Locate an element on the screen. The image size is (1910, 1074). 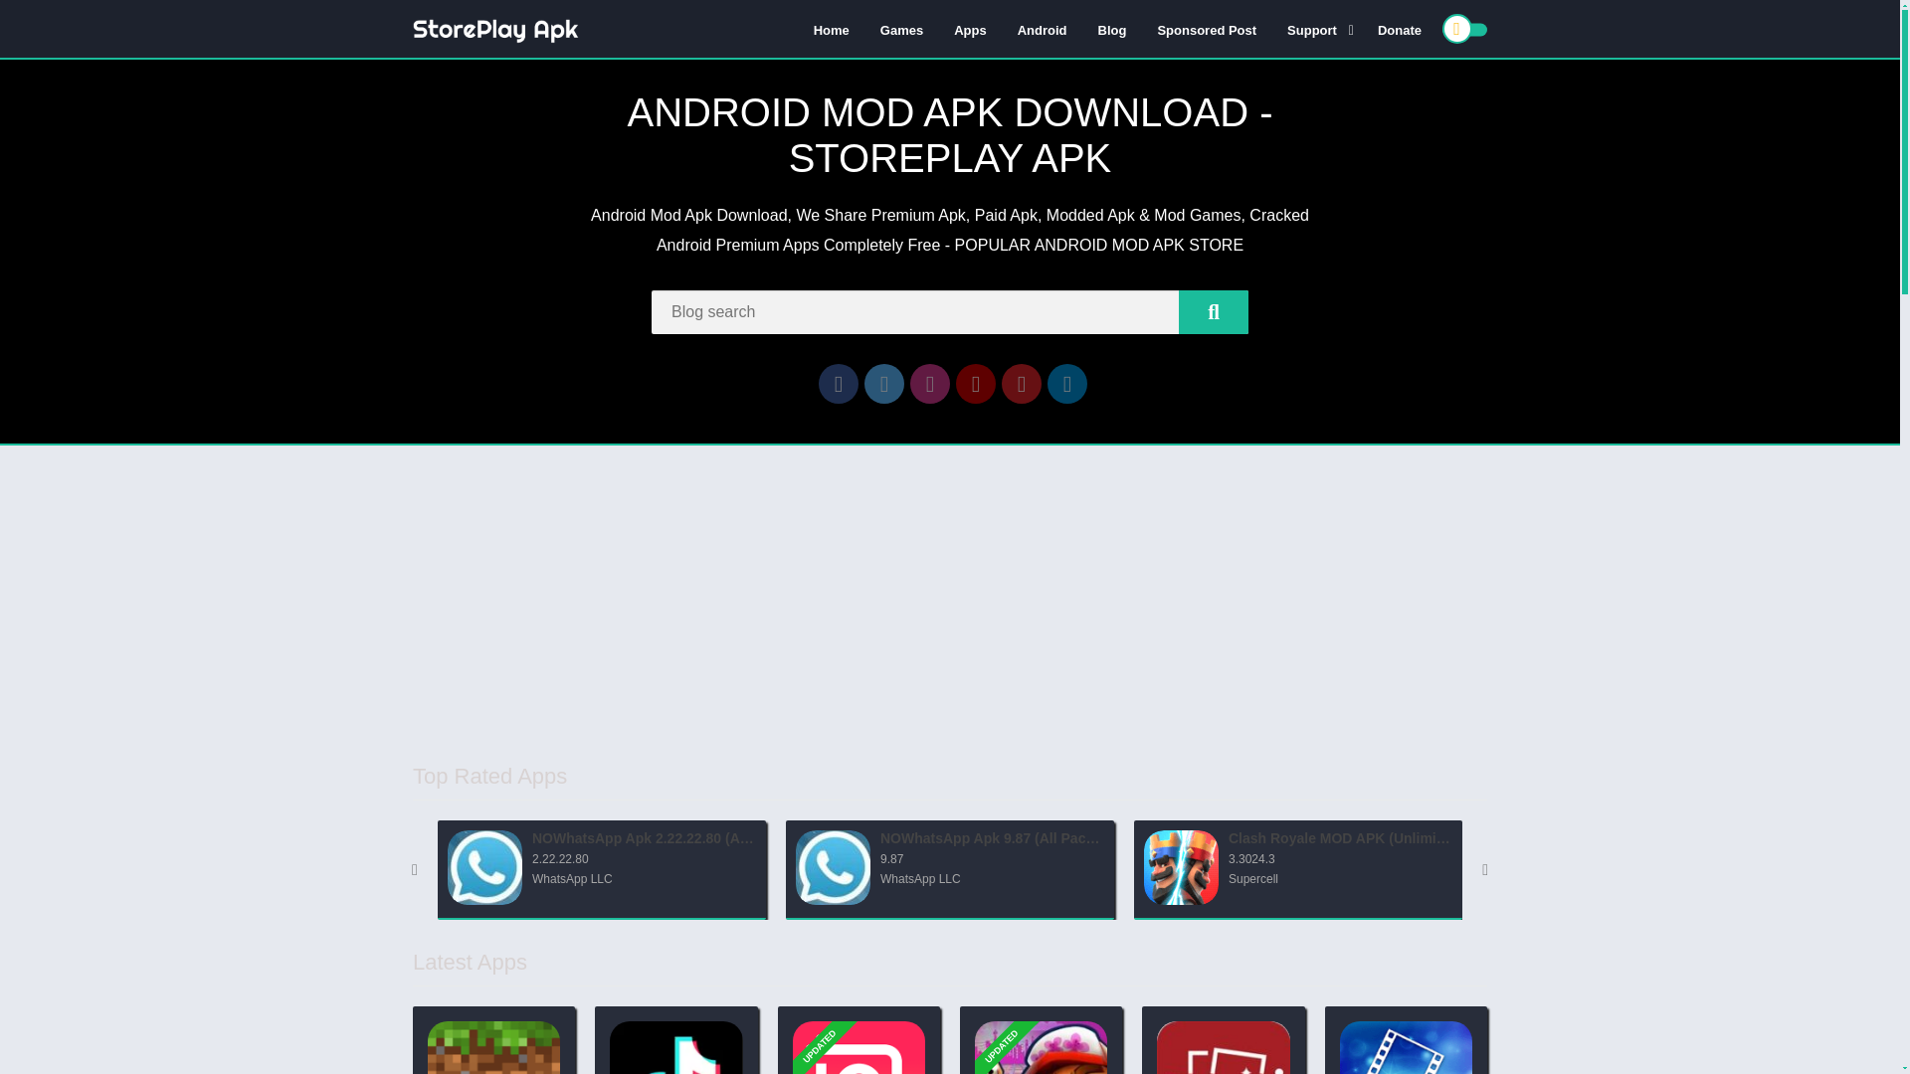
Blog is located at coordinates (1112, 29).